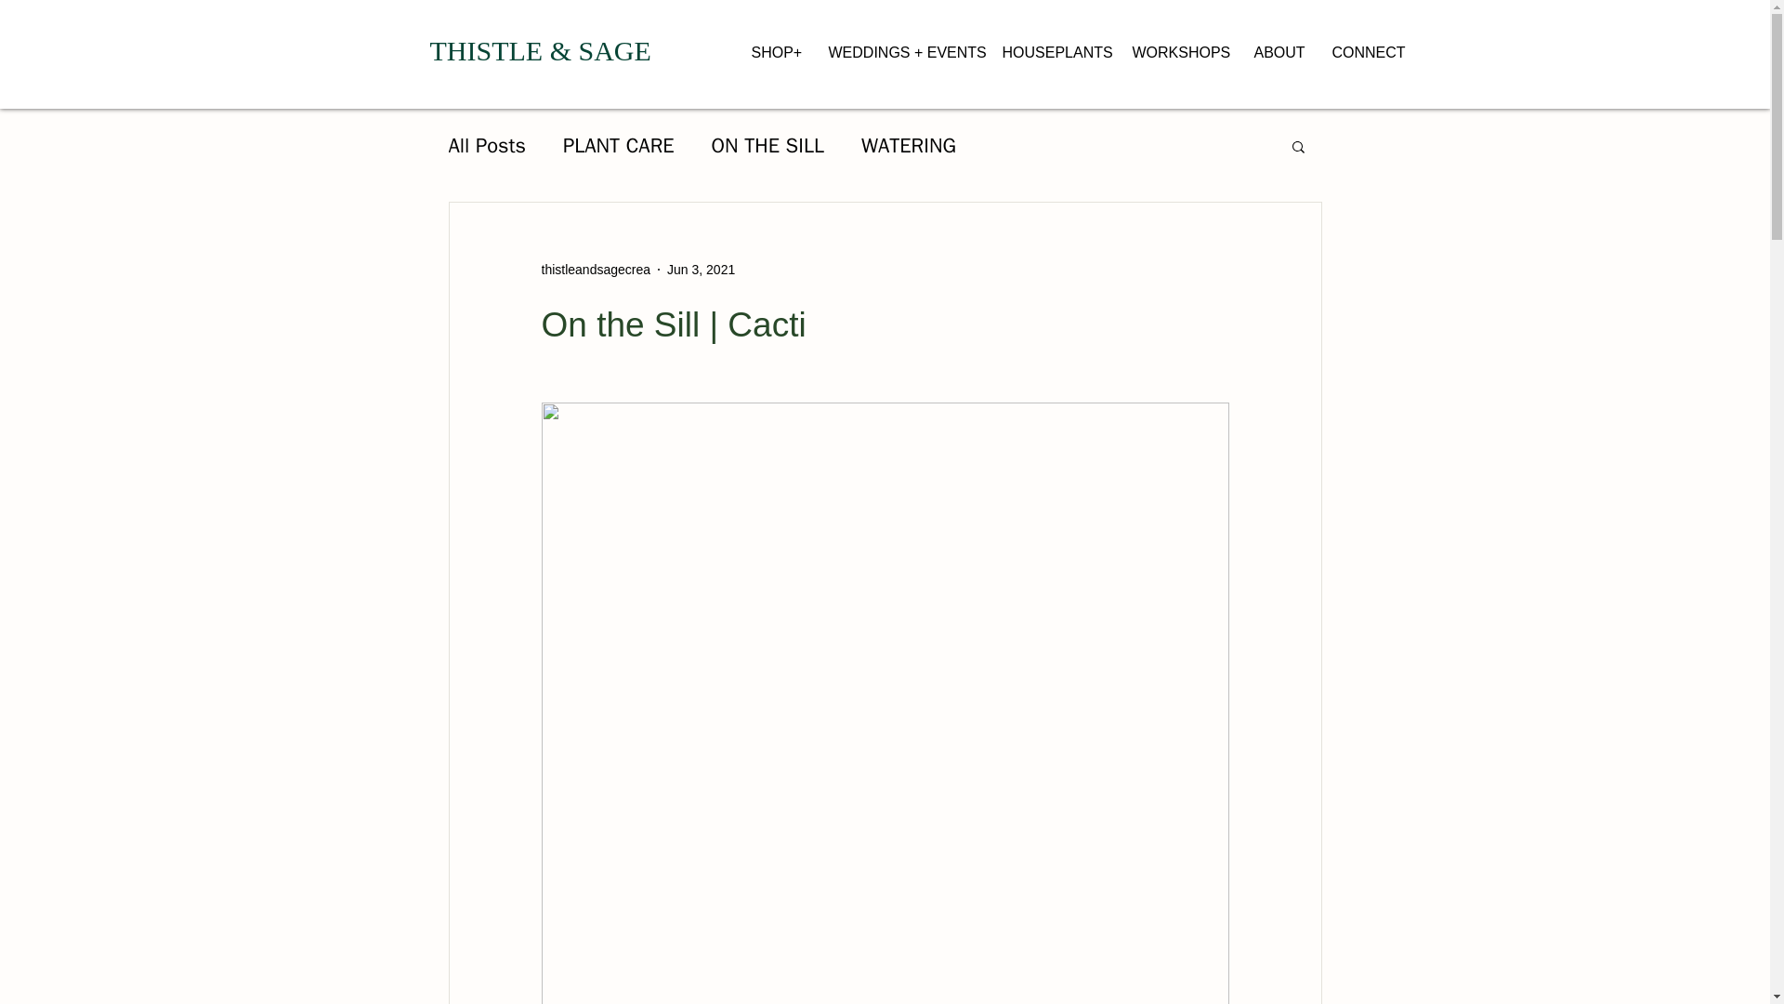  I want to click on HOUSEPLANTS, so click(1051, 45).